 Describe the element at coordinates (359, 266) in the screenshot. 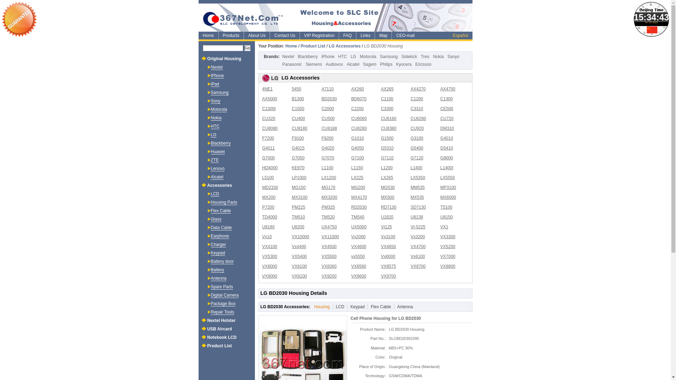

I see `VX8560` at that location.